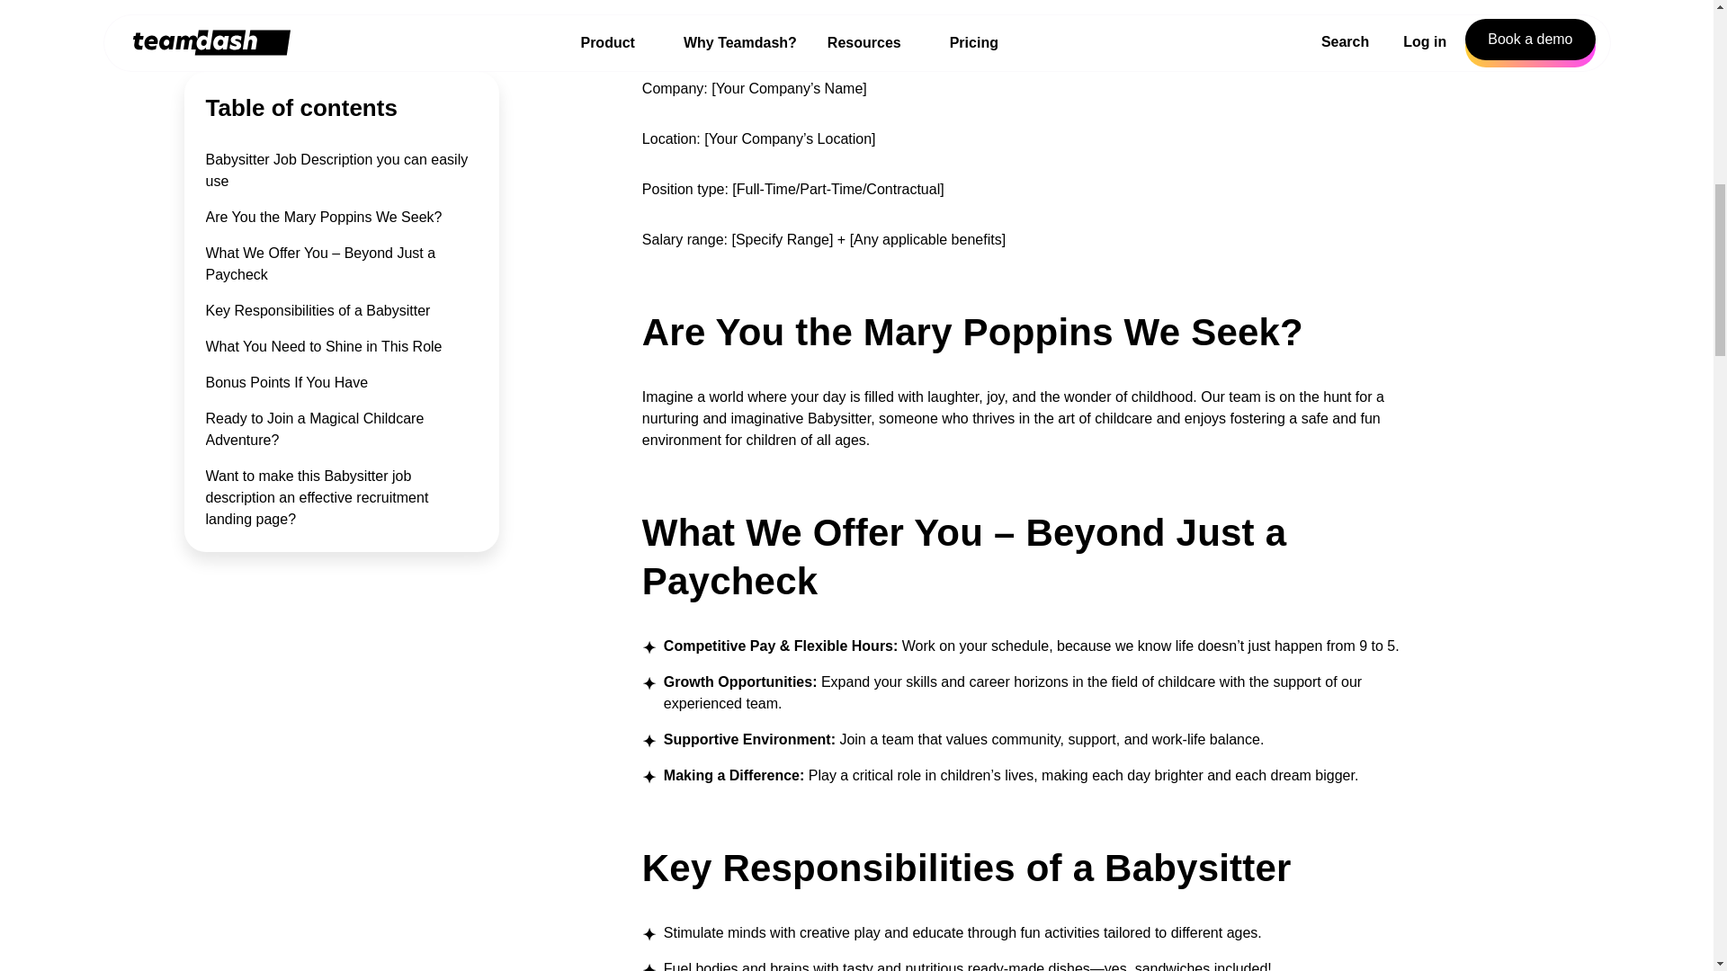  Describe the element at coordinates (286, 262) in the screenshot. I see `Bonus Points If You Have` at that location.